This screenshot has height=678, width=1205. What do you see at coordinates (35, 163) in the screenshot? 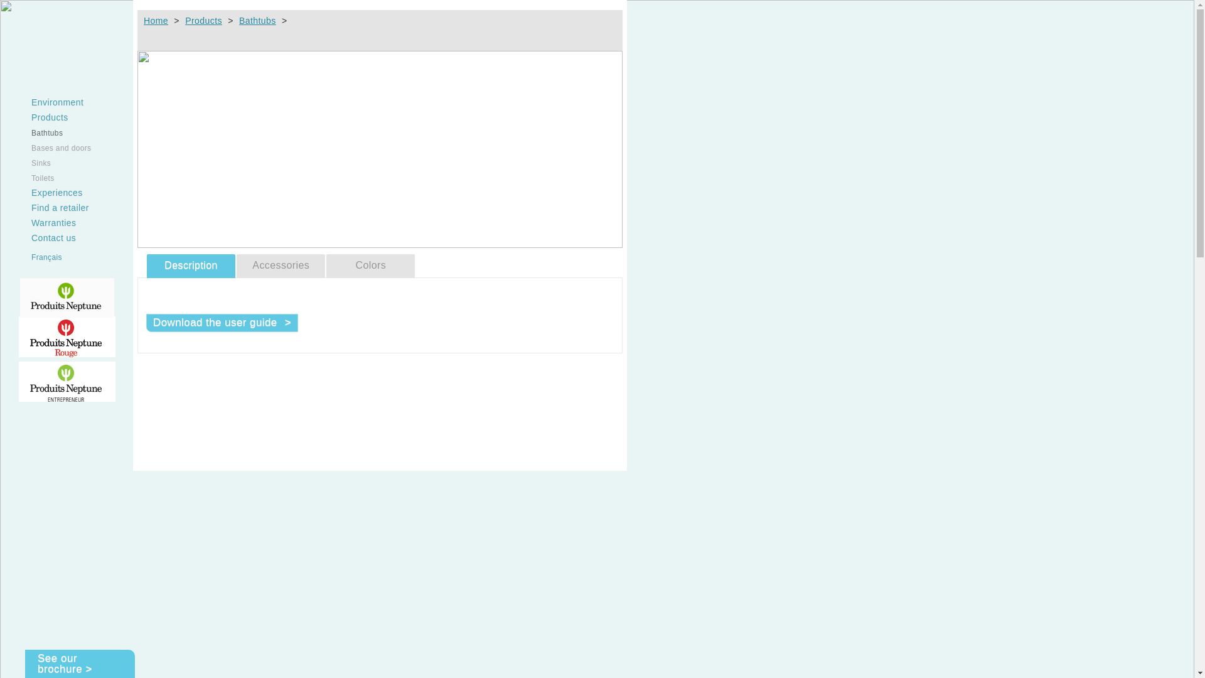
I see `Sinks` at bounding box center [35, 163].